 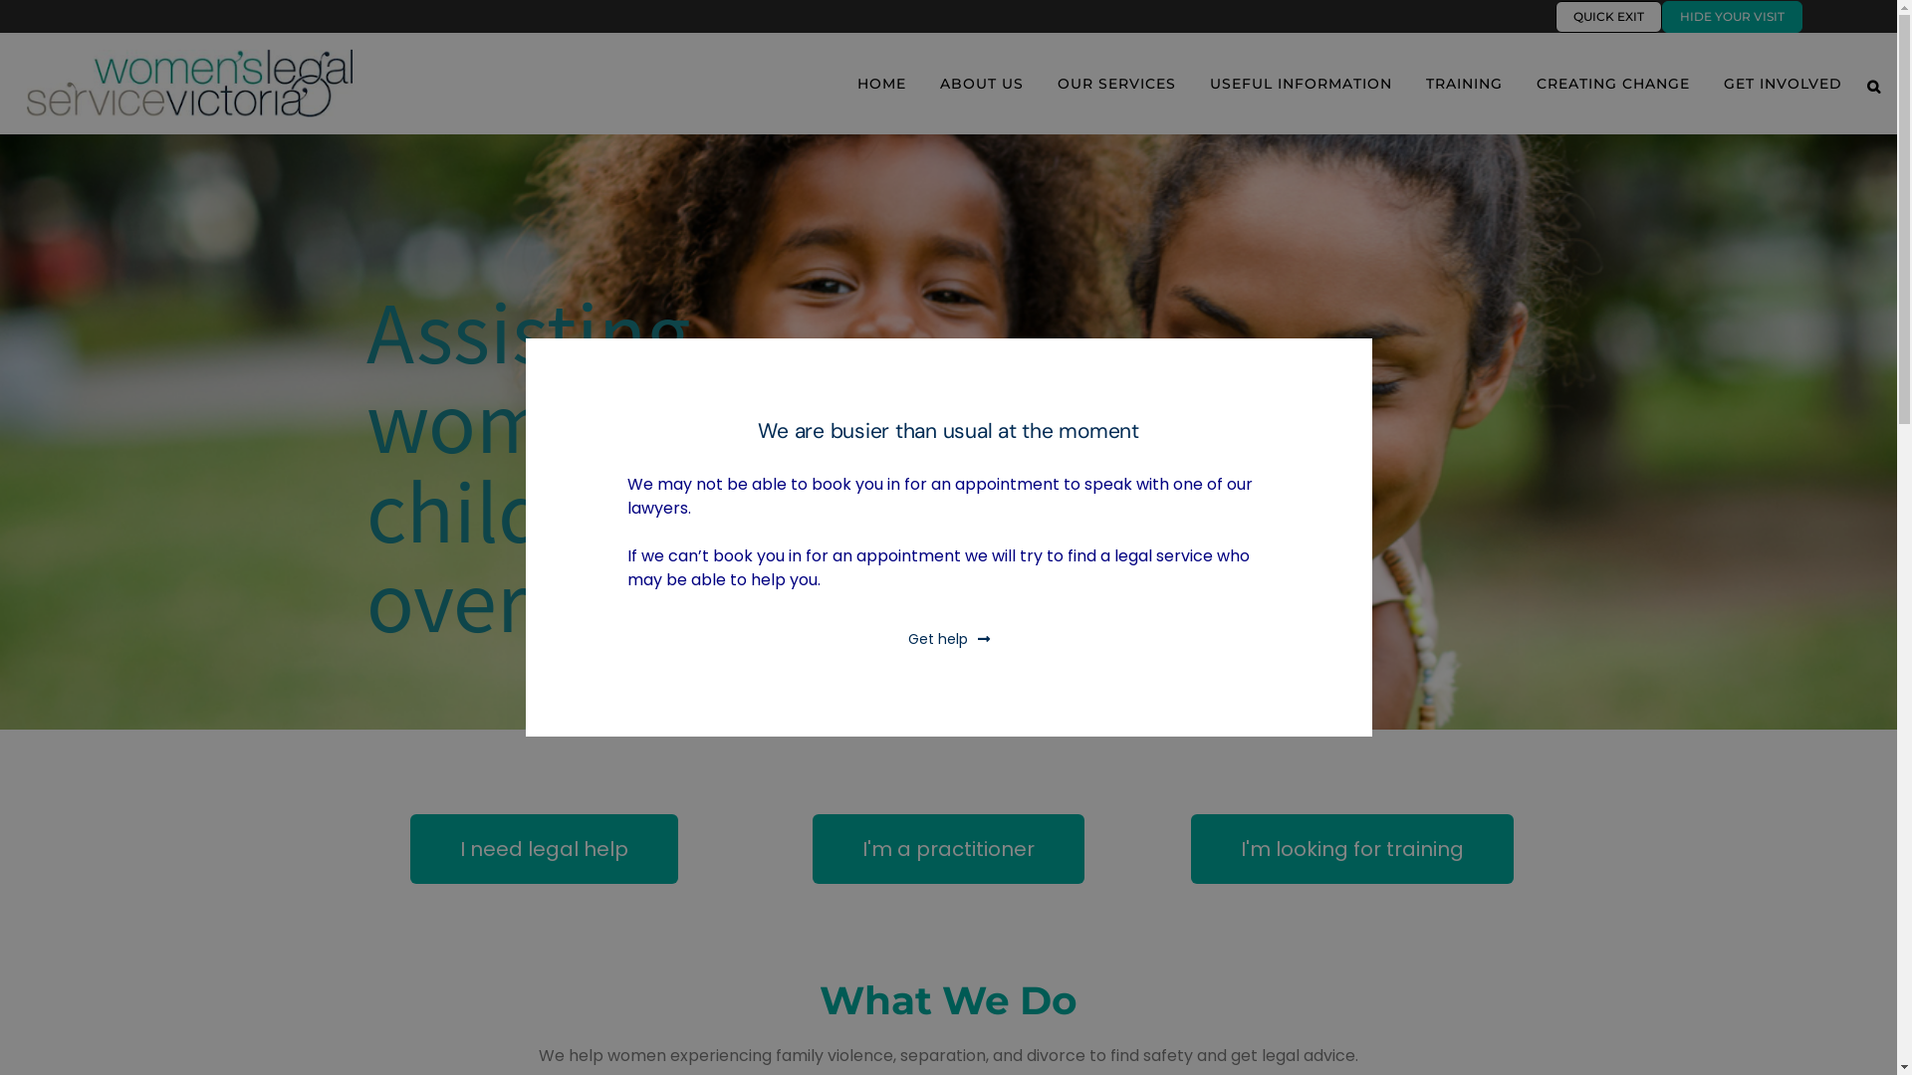 What do you see at coordinates (1733, 17) in the screenshot?
I see `HIDE YOUR VISIT` at bounding box center [1733, 17].